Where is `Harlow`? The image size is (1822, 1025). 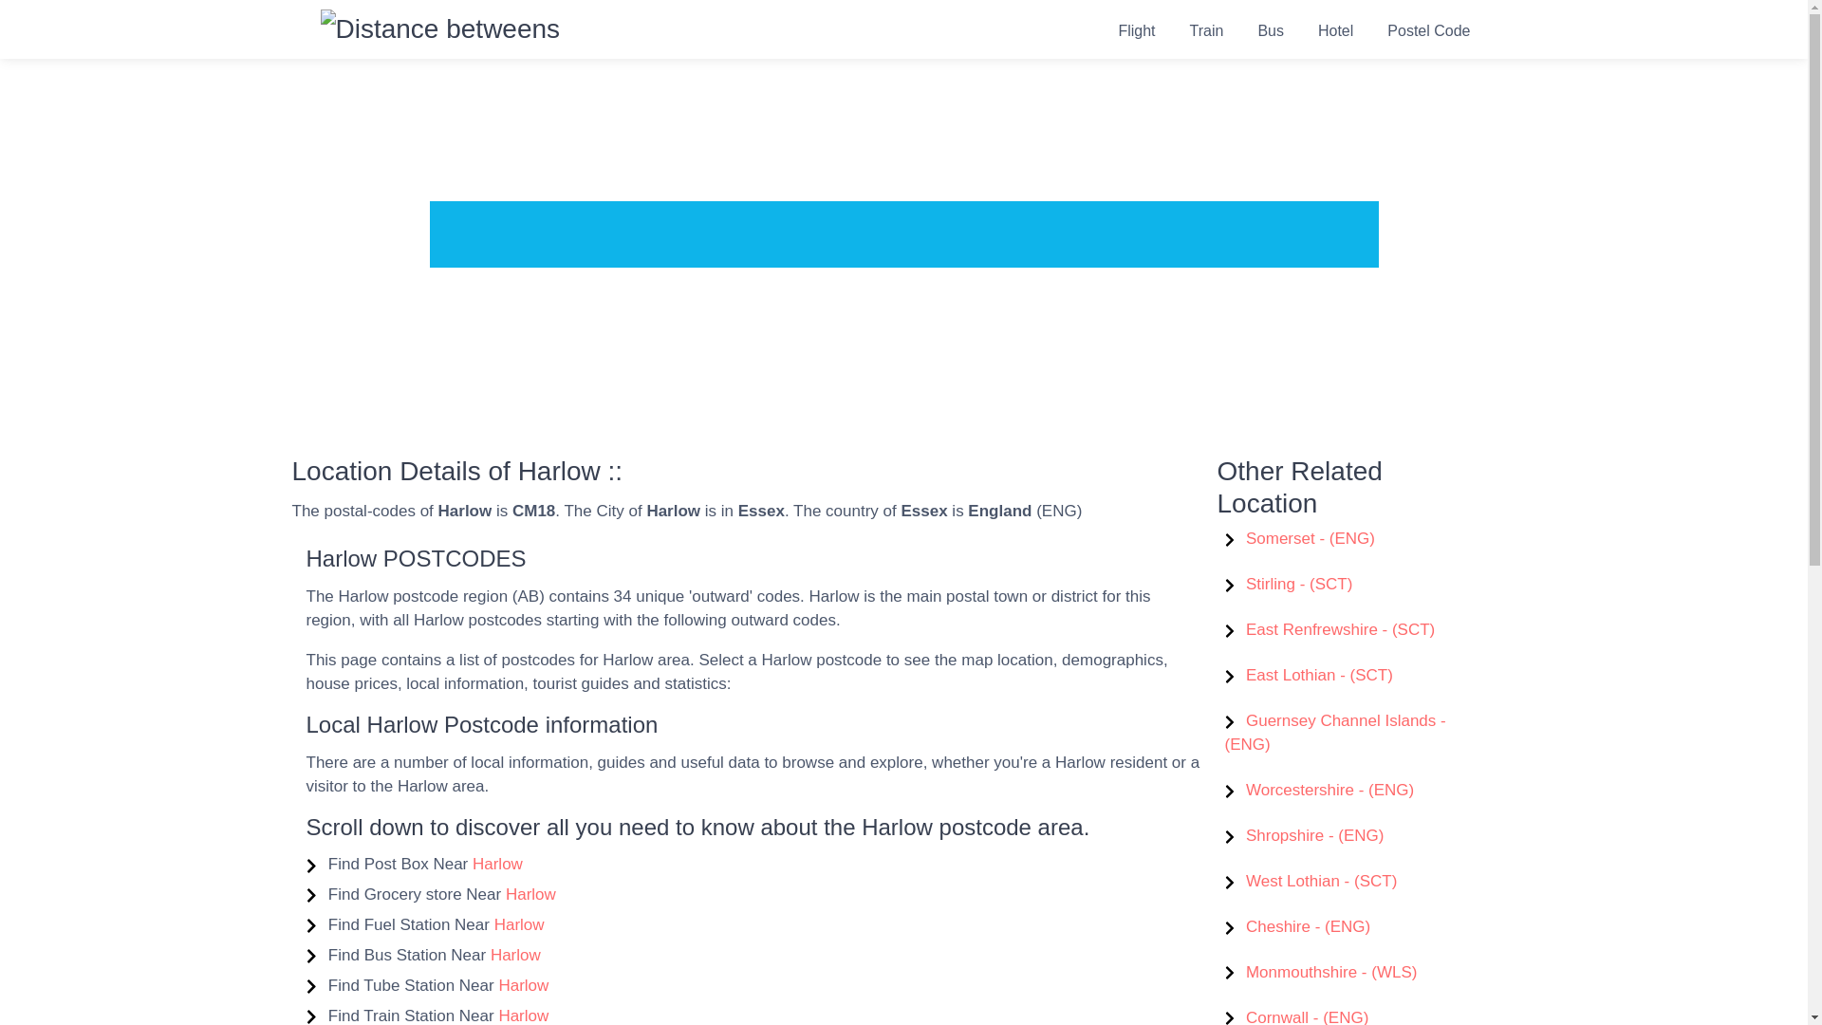
Harlow is located at coordinates (530, 894).